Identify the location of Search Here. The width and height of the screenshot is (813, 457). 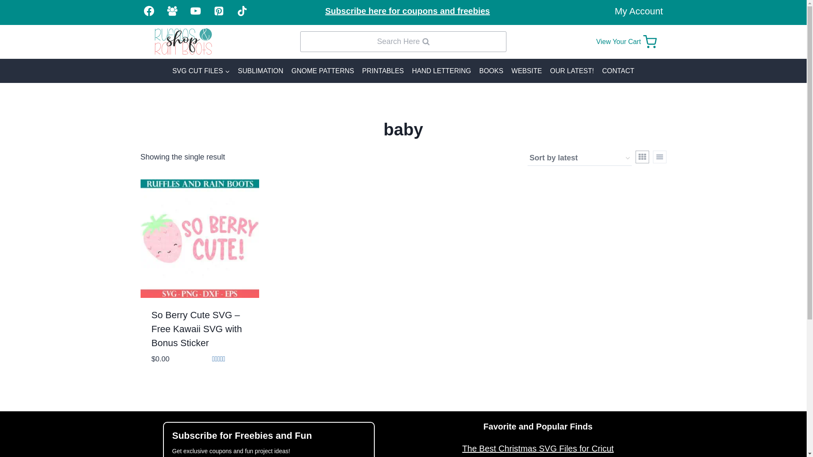
(403, 41).